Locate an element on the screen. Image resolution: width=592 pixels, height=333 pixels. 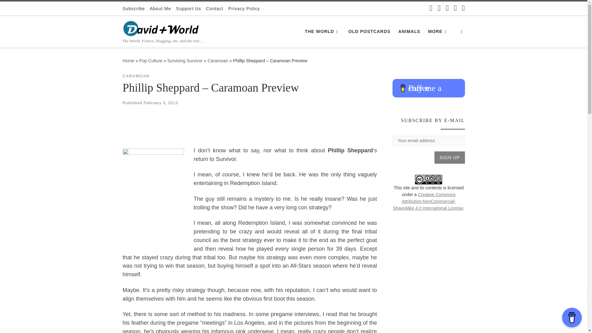
THE WORLD is located at coordinates (323, 31).